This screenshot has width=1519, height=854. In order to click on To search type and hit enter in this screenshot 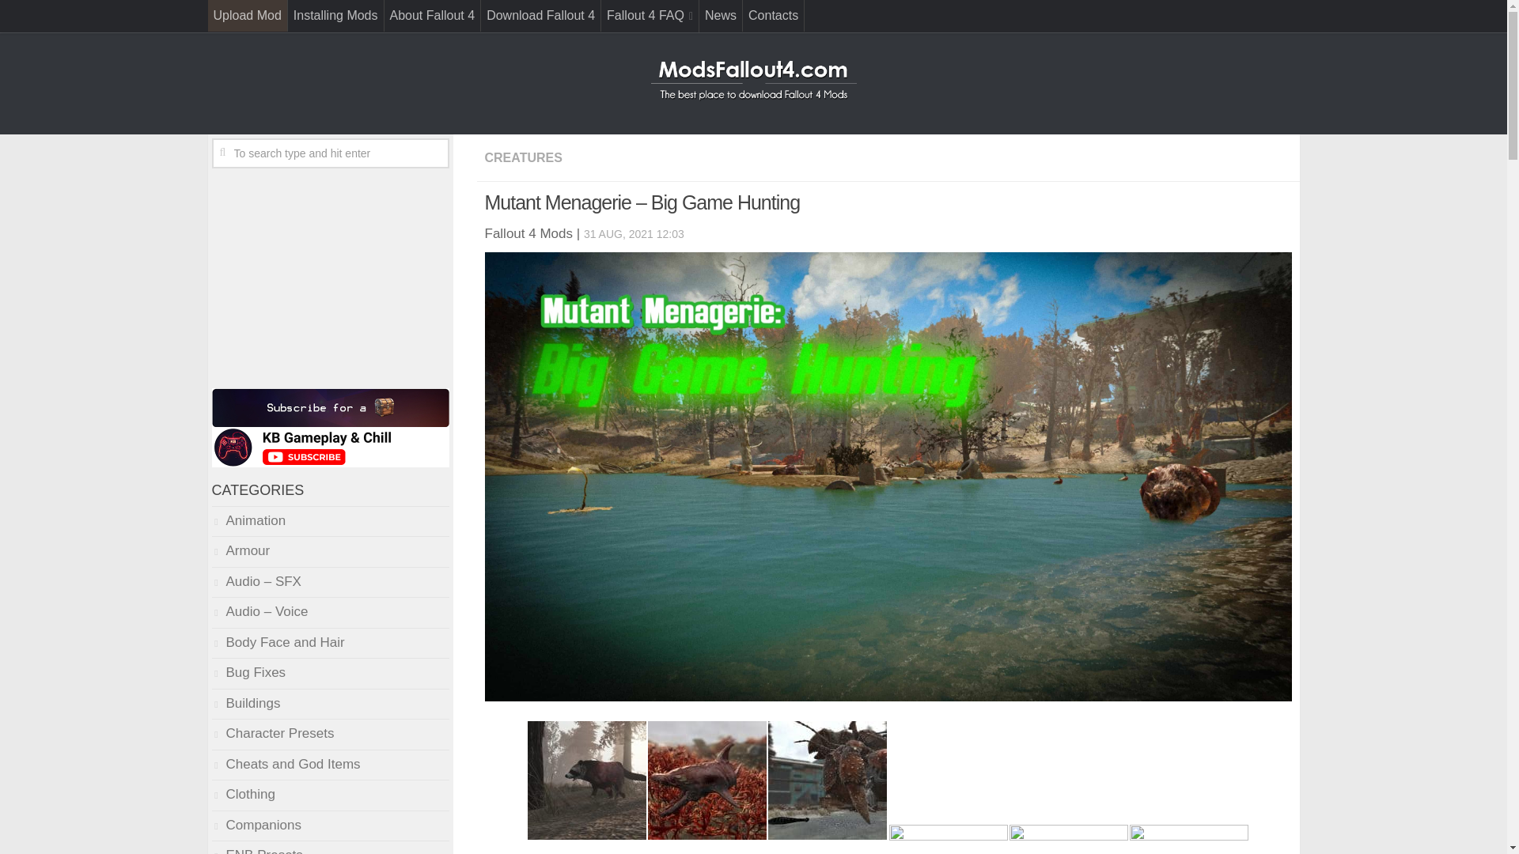, I will do `click(331, 153)`.